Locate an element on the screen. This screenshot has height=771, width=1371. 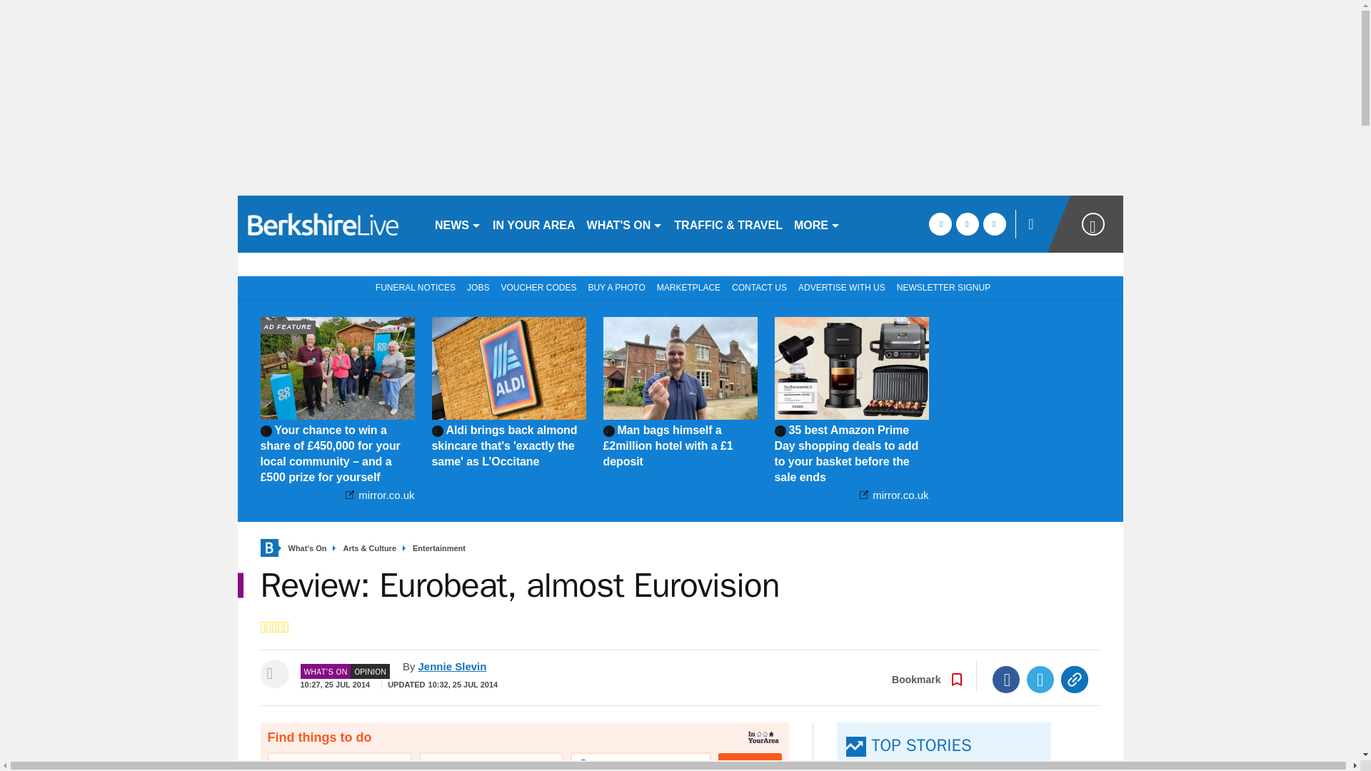
Facebook is located at coordinates (1006, 680).